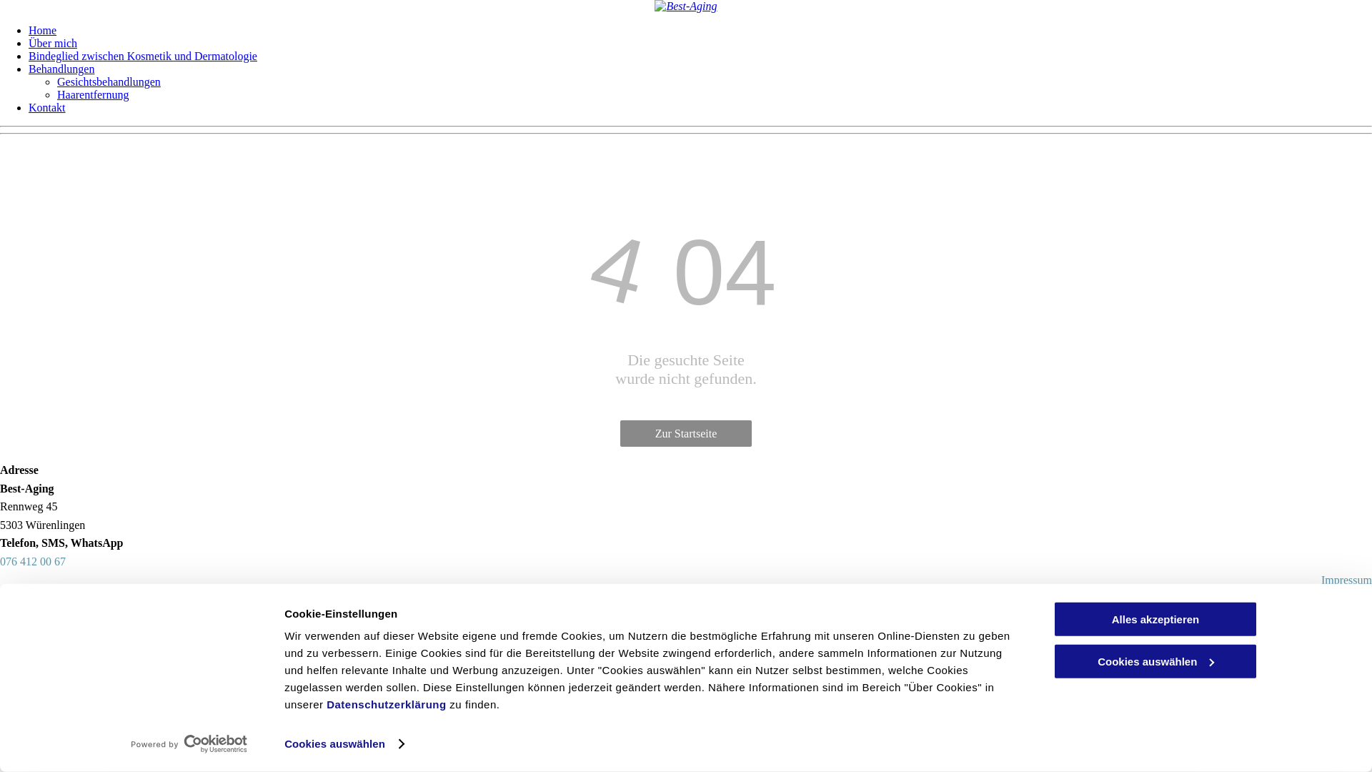 Image resolution: width=1372 pixels, height=772 pixels. What do you see at coordinates (20, 612) in the screenshot?
I see `Teilen` at bounding box center [20, 612].